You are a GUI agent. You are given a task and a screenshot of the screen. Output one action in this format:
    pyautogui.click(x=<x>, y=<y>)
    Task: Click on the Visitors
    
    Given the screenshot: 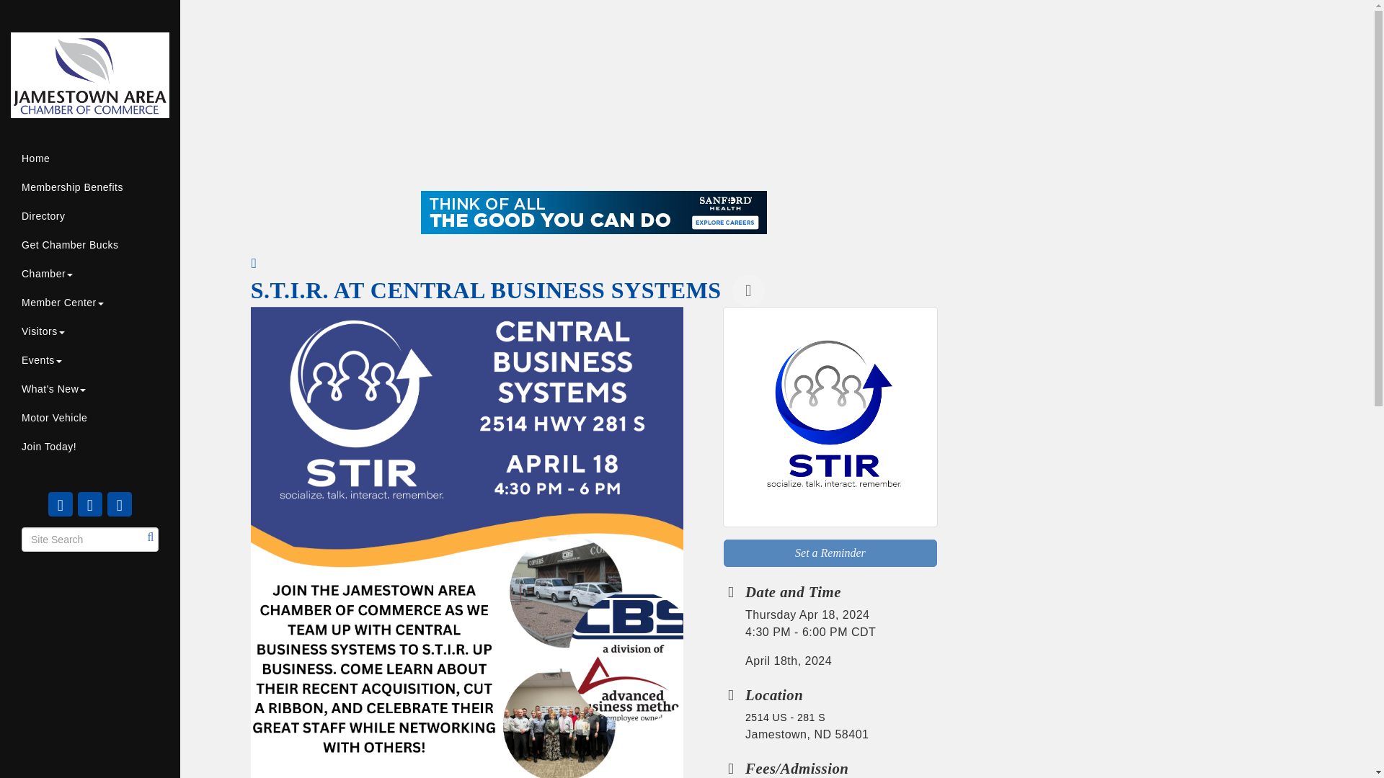 What is the action you would take?
    pyautogui.click(x=89, y=331)
    